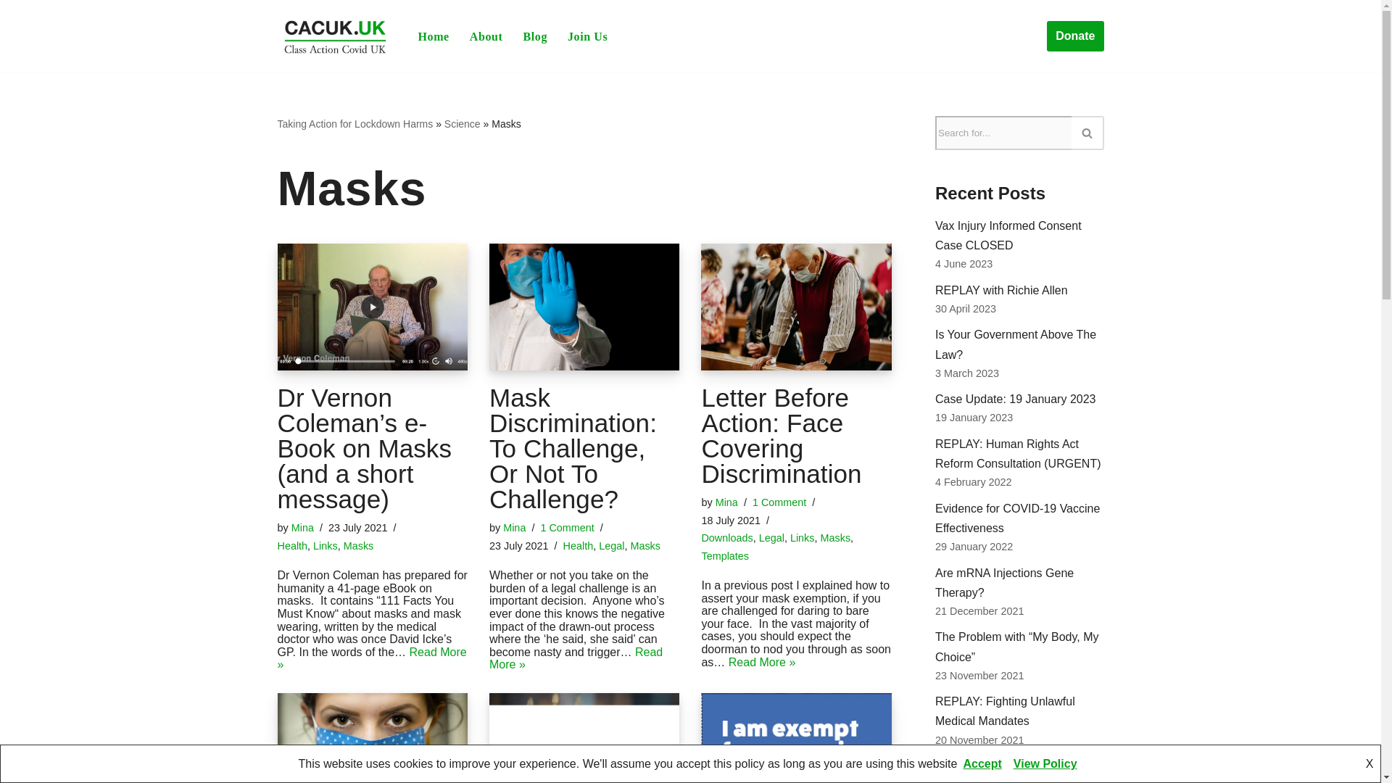 The image size is (1392, 783). What do you see at coordinates (359, 546) in the screenshot?
I see `Masks` at bounding box center [359, 546].